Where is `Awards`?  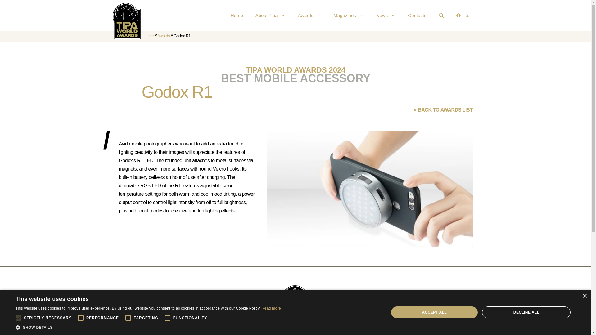 Awards is located at coordinates (309, 16).